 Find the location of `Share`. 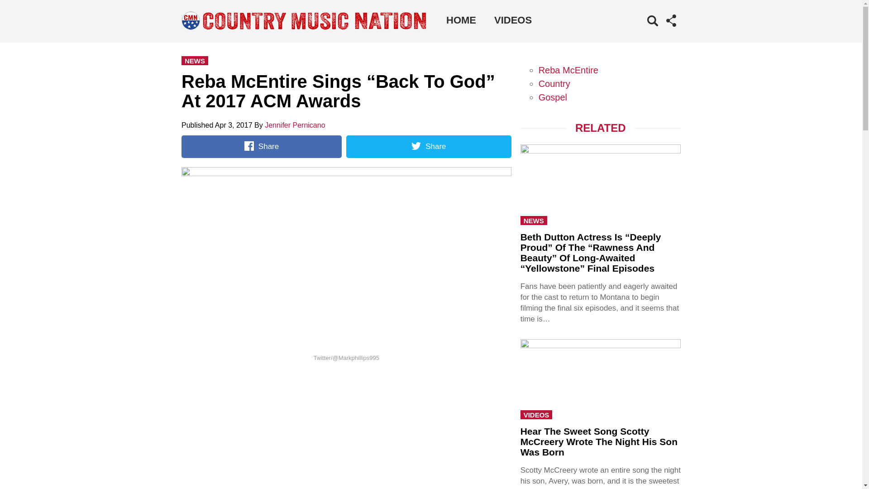

Share is located at coordinates (262, 147).